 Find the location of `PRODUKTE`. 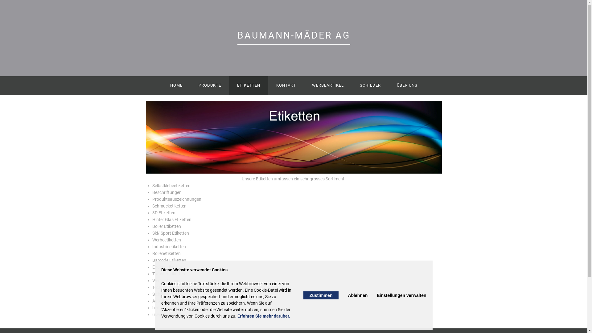

PRODUKTE is located at coordinates (210, 85).